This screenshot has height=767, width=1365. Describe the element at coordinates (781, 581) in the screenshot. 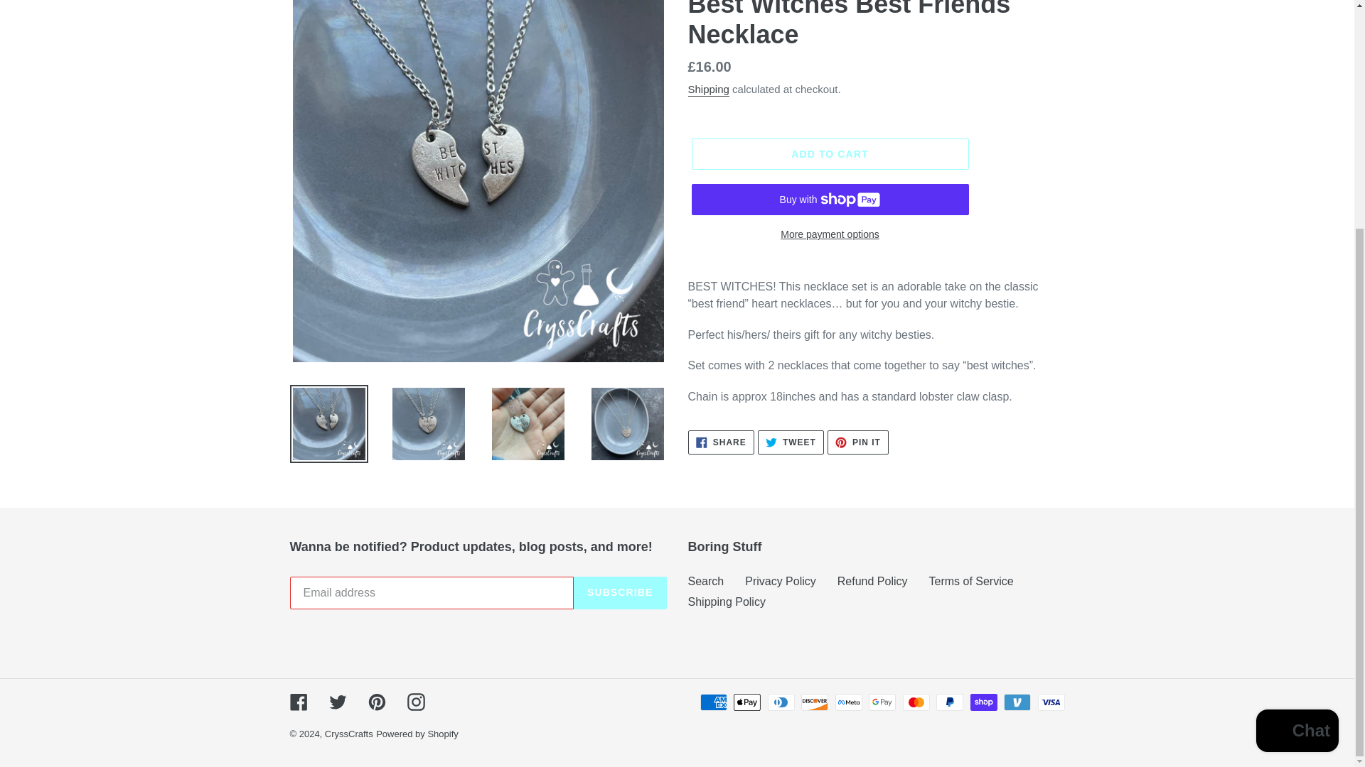

I see `Terms of Service` at that location.